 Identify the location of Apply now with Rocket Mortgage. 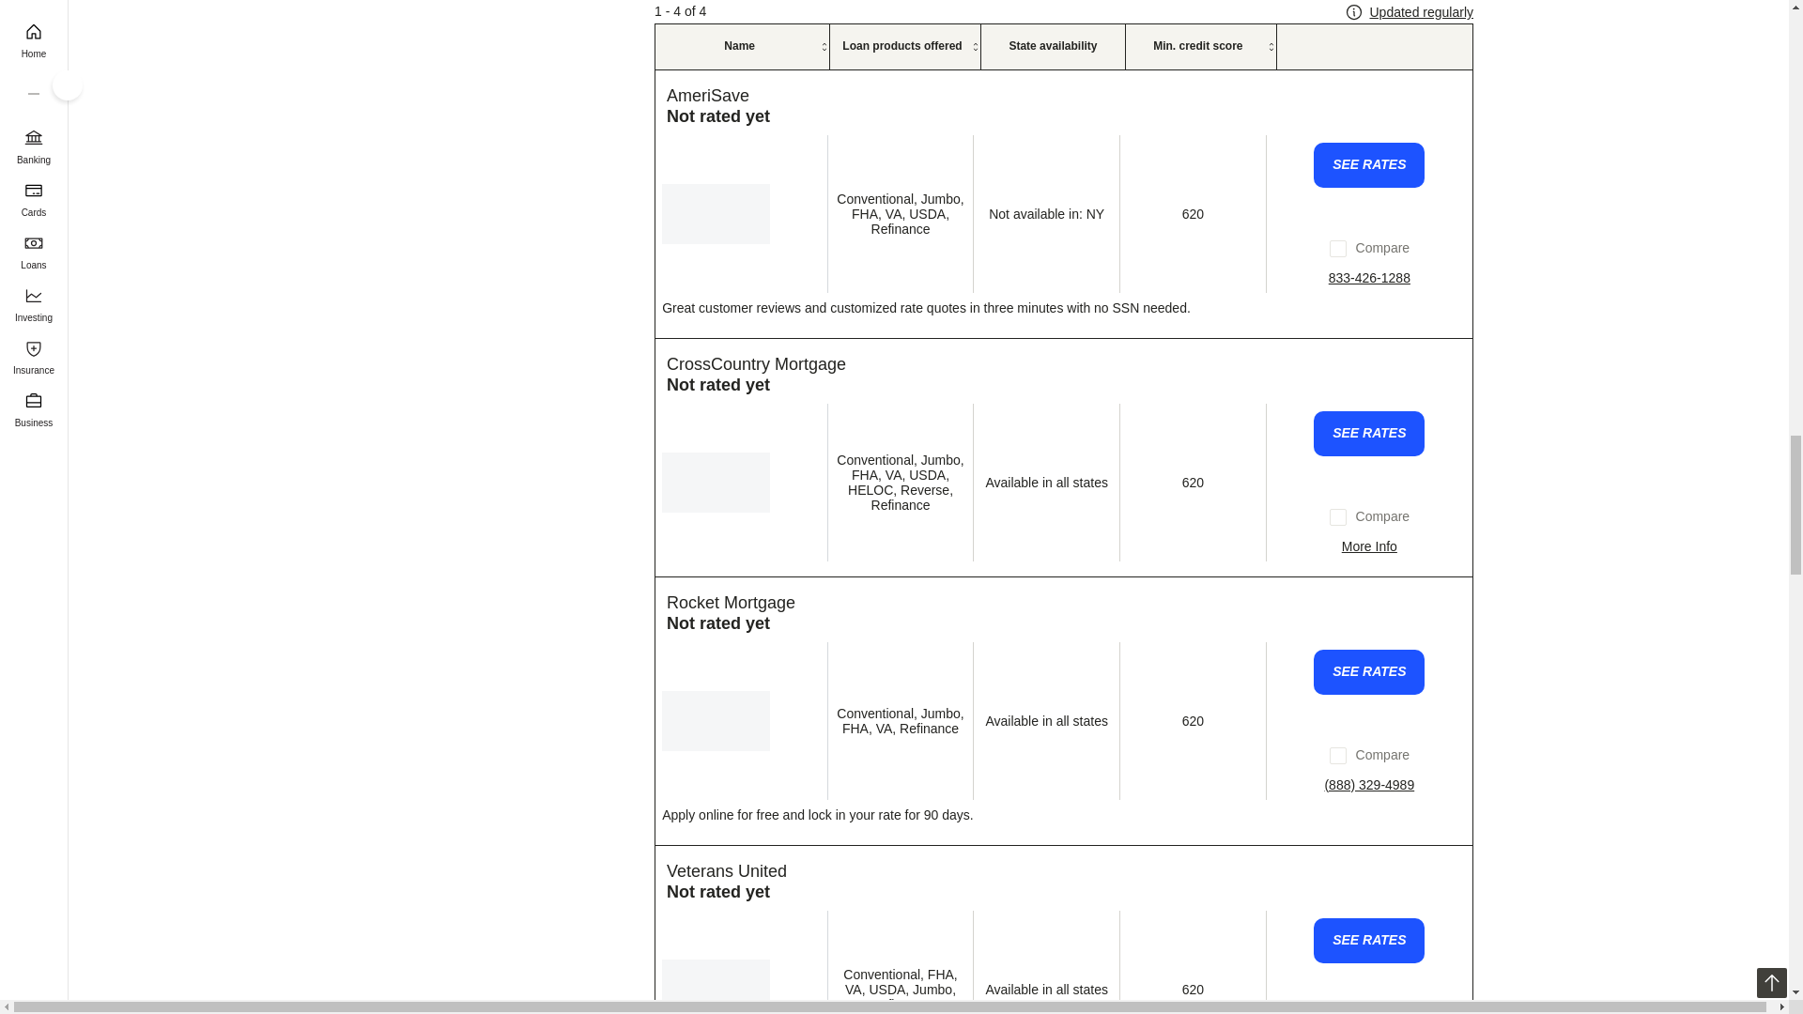
(1369, 663).